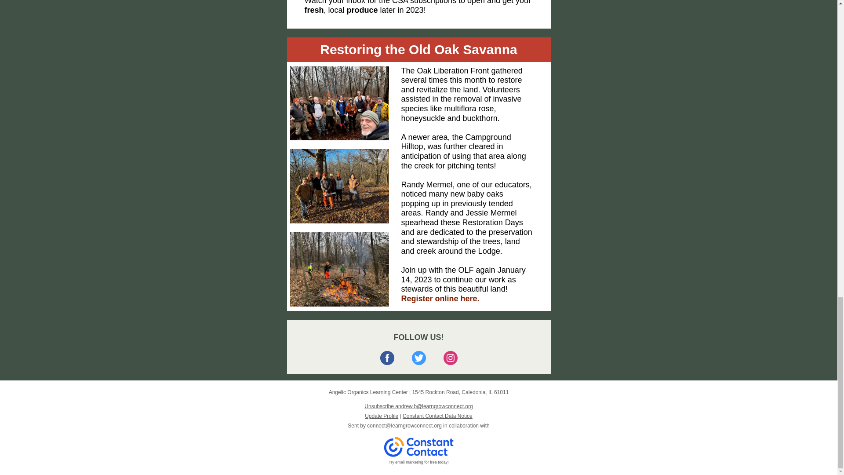  Describe the element at coordinates (440, 298) in the screenshot. I see `Register online here.` at that location.